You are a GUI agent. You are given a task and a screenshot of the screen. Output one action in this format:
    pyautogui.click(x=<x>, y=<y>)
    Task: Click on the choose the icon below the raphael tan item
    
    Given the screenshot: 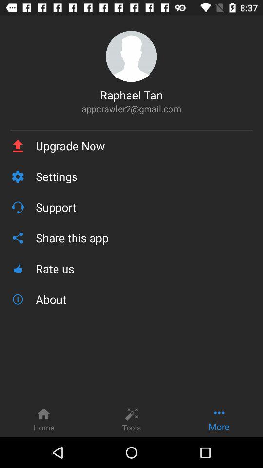 What is the action you would take?
    pyautogui.click(x=131, y=108)
    